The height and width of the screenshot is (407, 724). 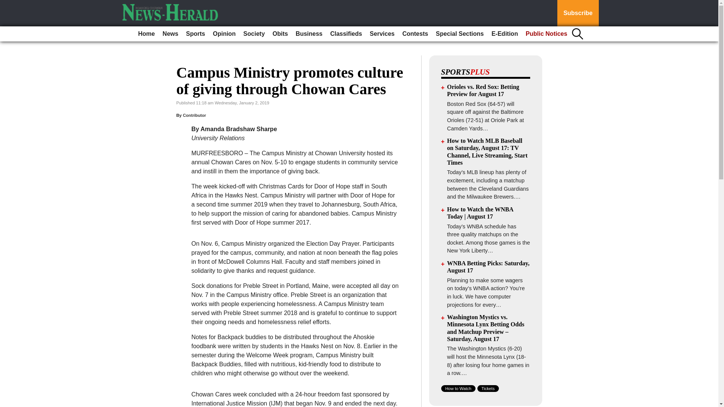 What do you see at coordinates (224, 34) in the screenshot?
I see `Opinion` at bounding box center [224, 34].